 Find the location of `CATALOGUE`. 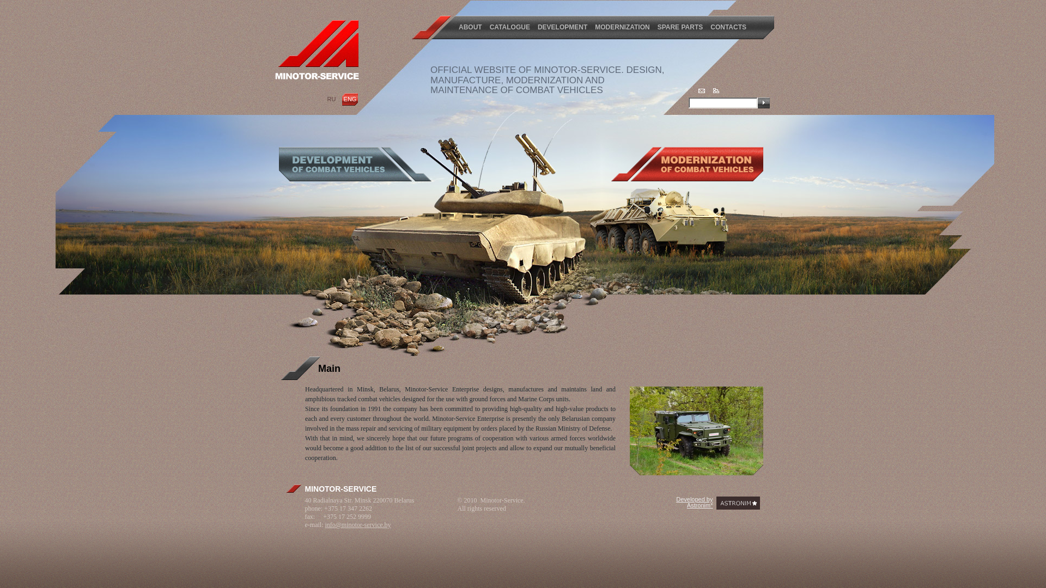

CATALOGUE is located at coordinates (510, 27).